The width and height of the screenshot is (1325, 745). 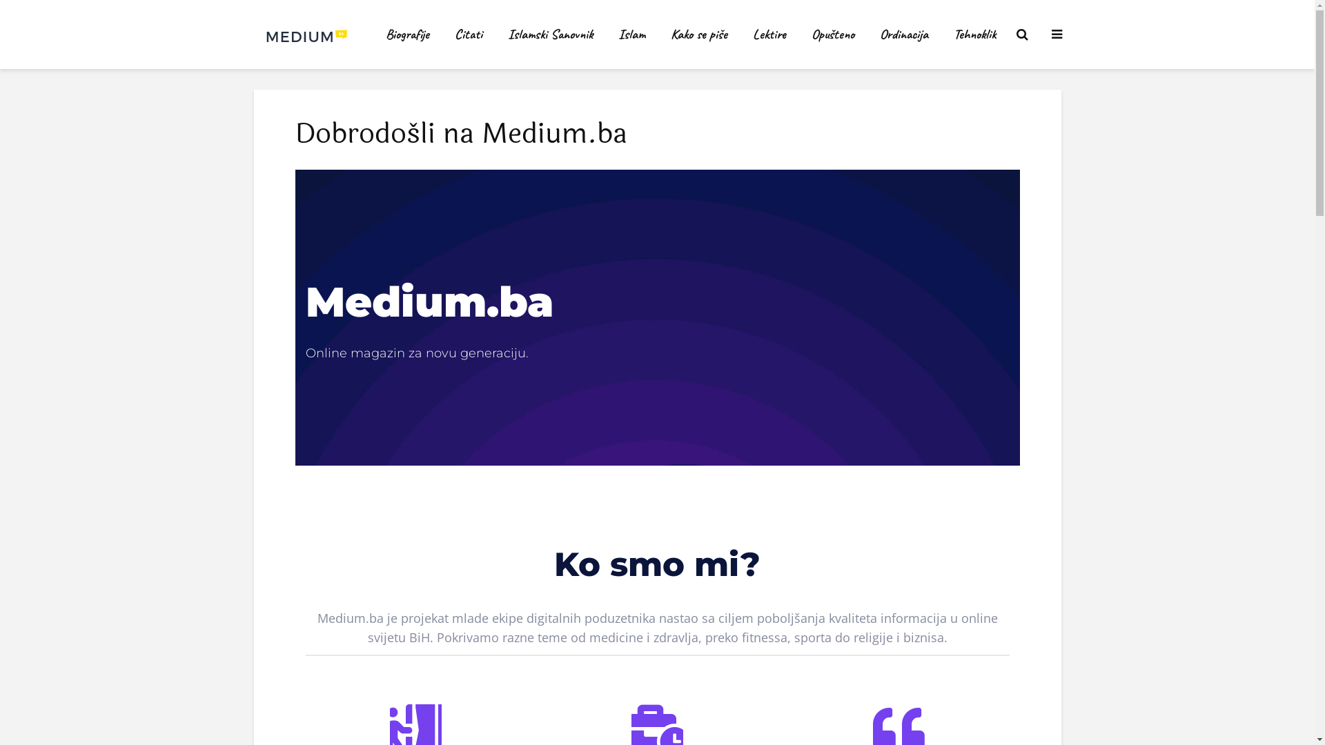 What do you see at coordinates (769, 34) in the screenshot?
I see `Lektire` at bounding box center [769, 34].